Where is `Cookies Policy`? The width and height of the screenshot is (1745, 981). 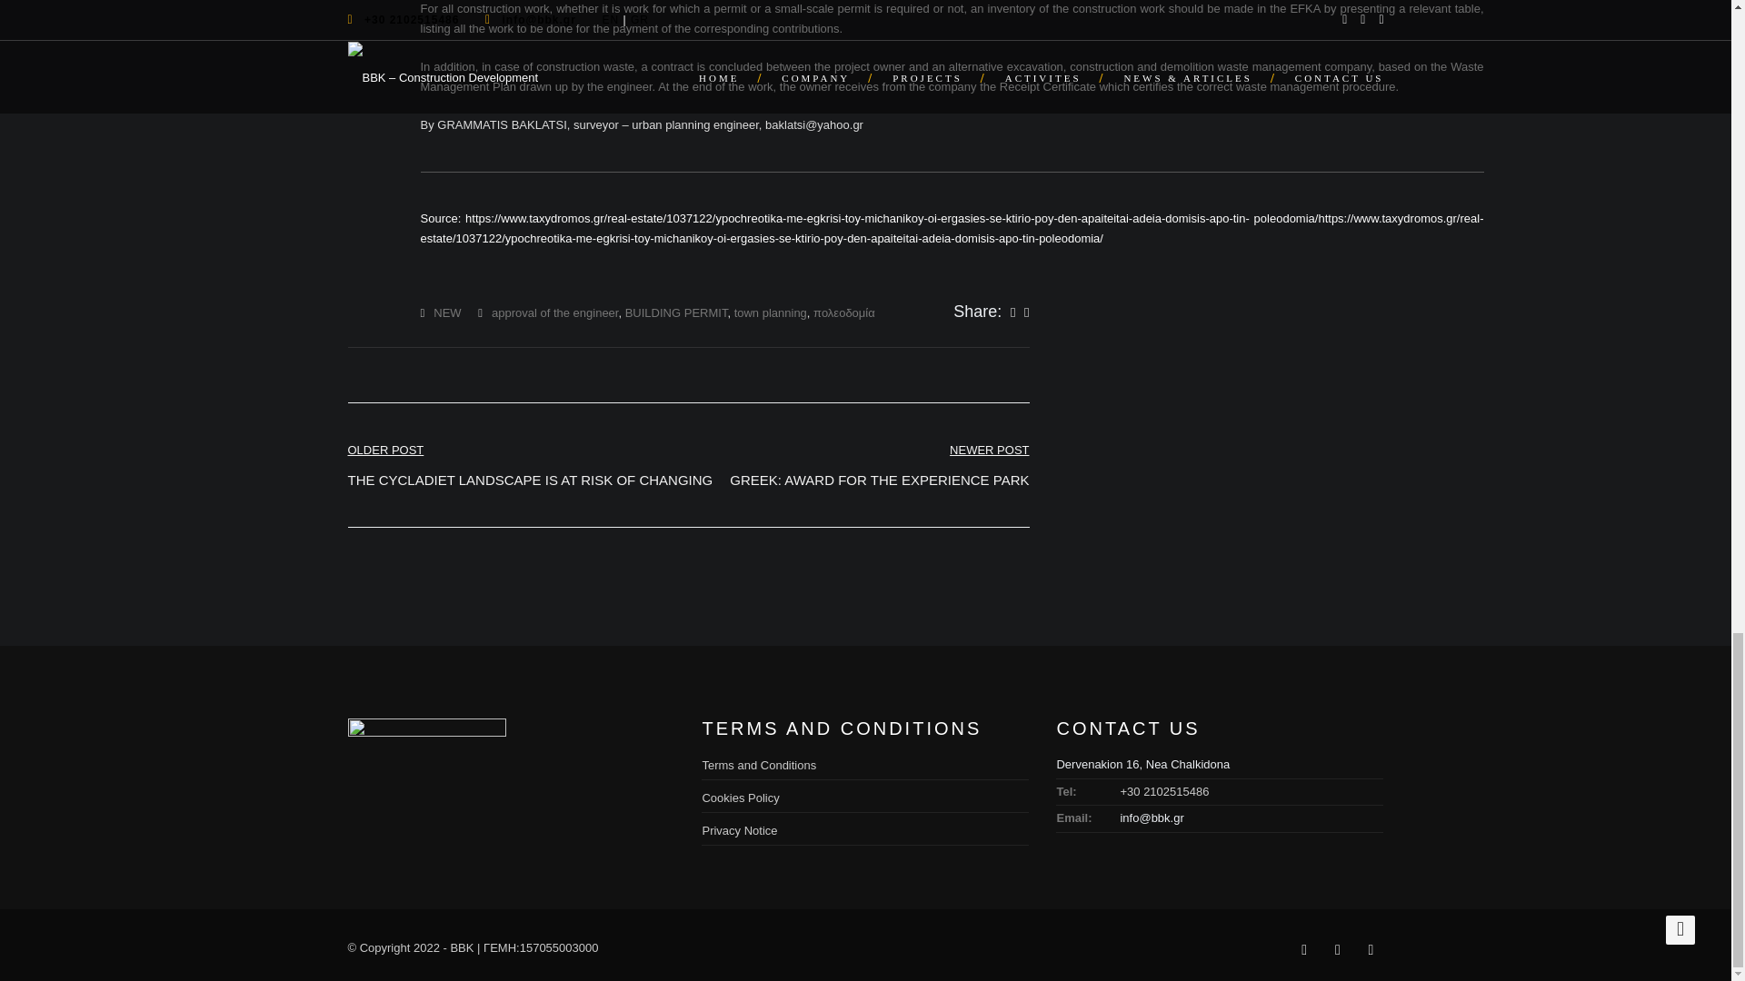 Cookies Policy is located at coordinates (1142, 763).